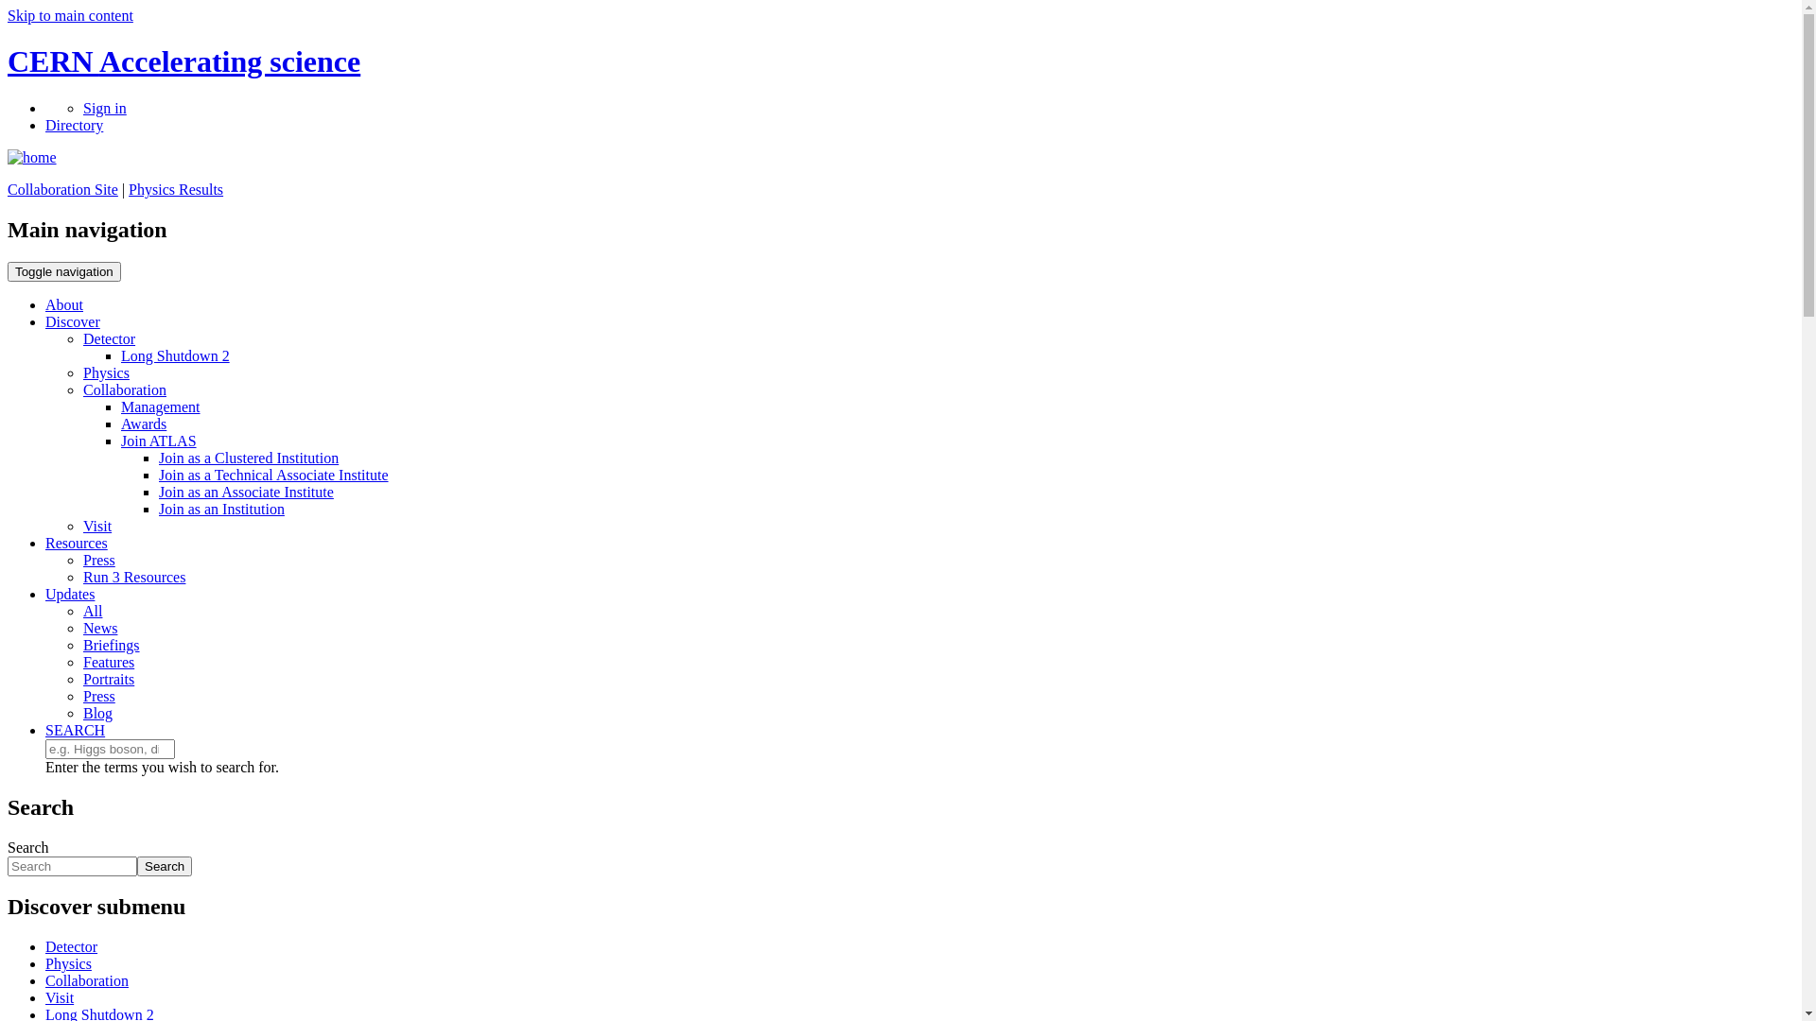  Describe the element at coordinates (274, 475) in the screenshot. I see `Join as a Technical Associate Institute` at that location.